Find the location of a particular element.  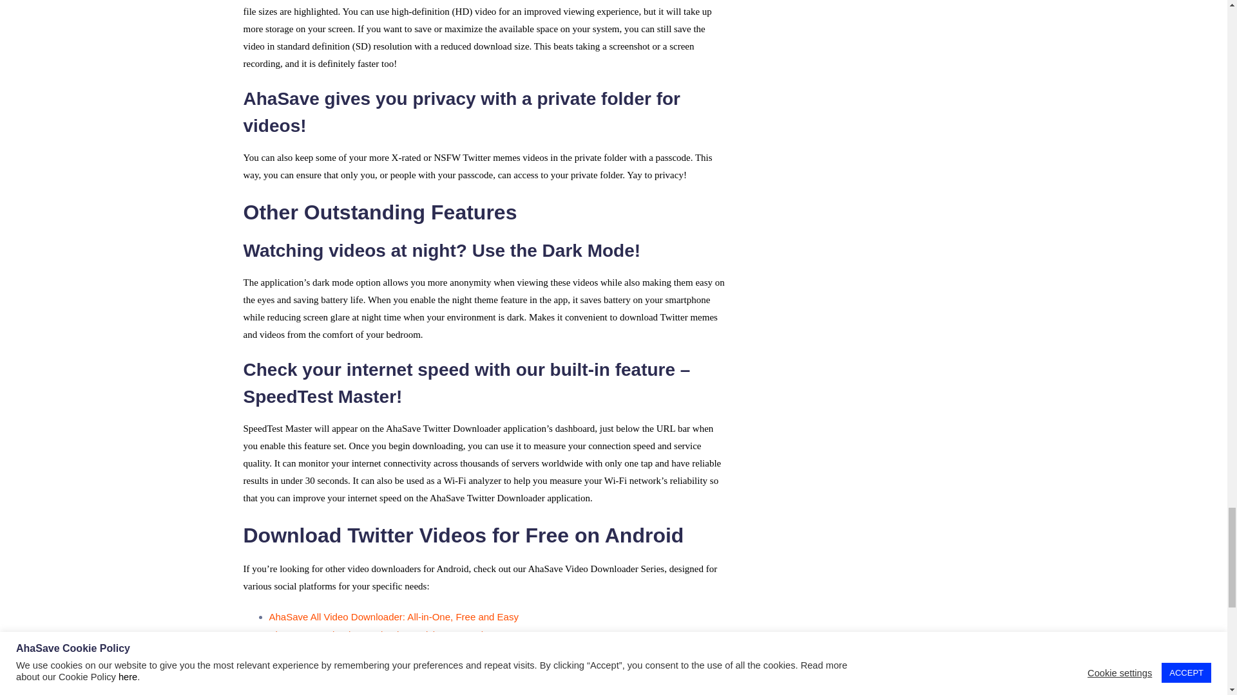

AhaSave Facebook Downloader: Quick, Easy and Free is located at coordinates (388, 635).